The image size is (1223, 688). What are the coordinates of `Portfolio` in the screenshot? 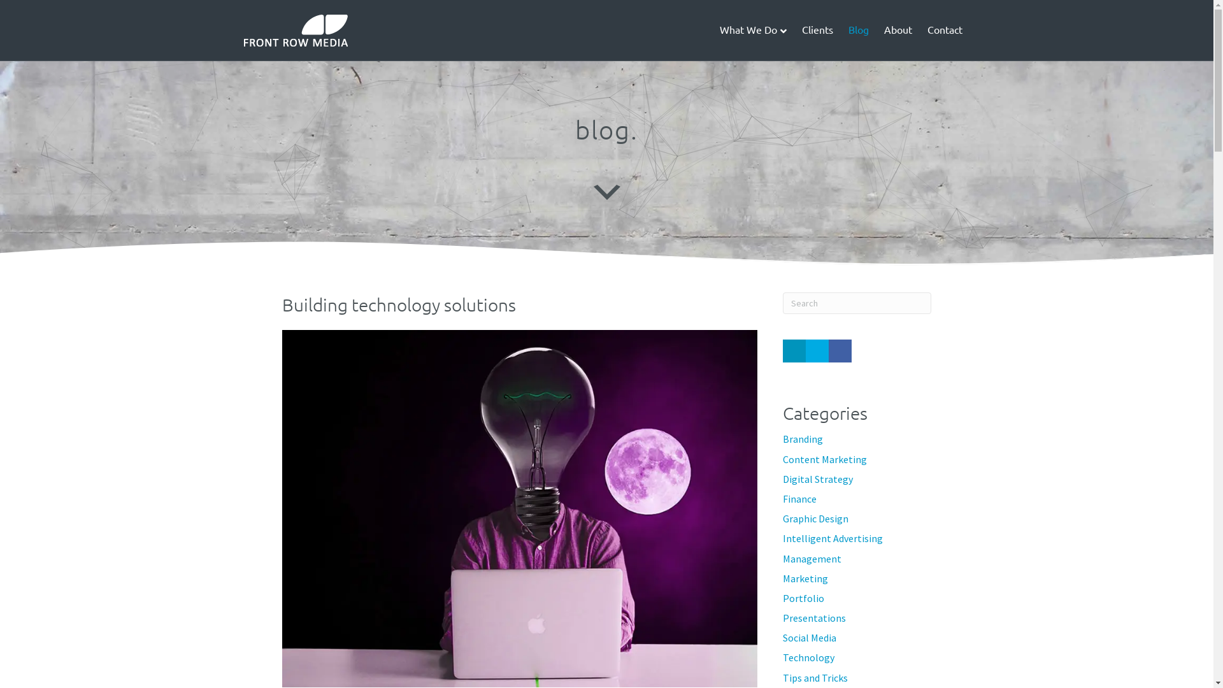 It's located at (804, 598).